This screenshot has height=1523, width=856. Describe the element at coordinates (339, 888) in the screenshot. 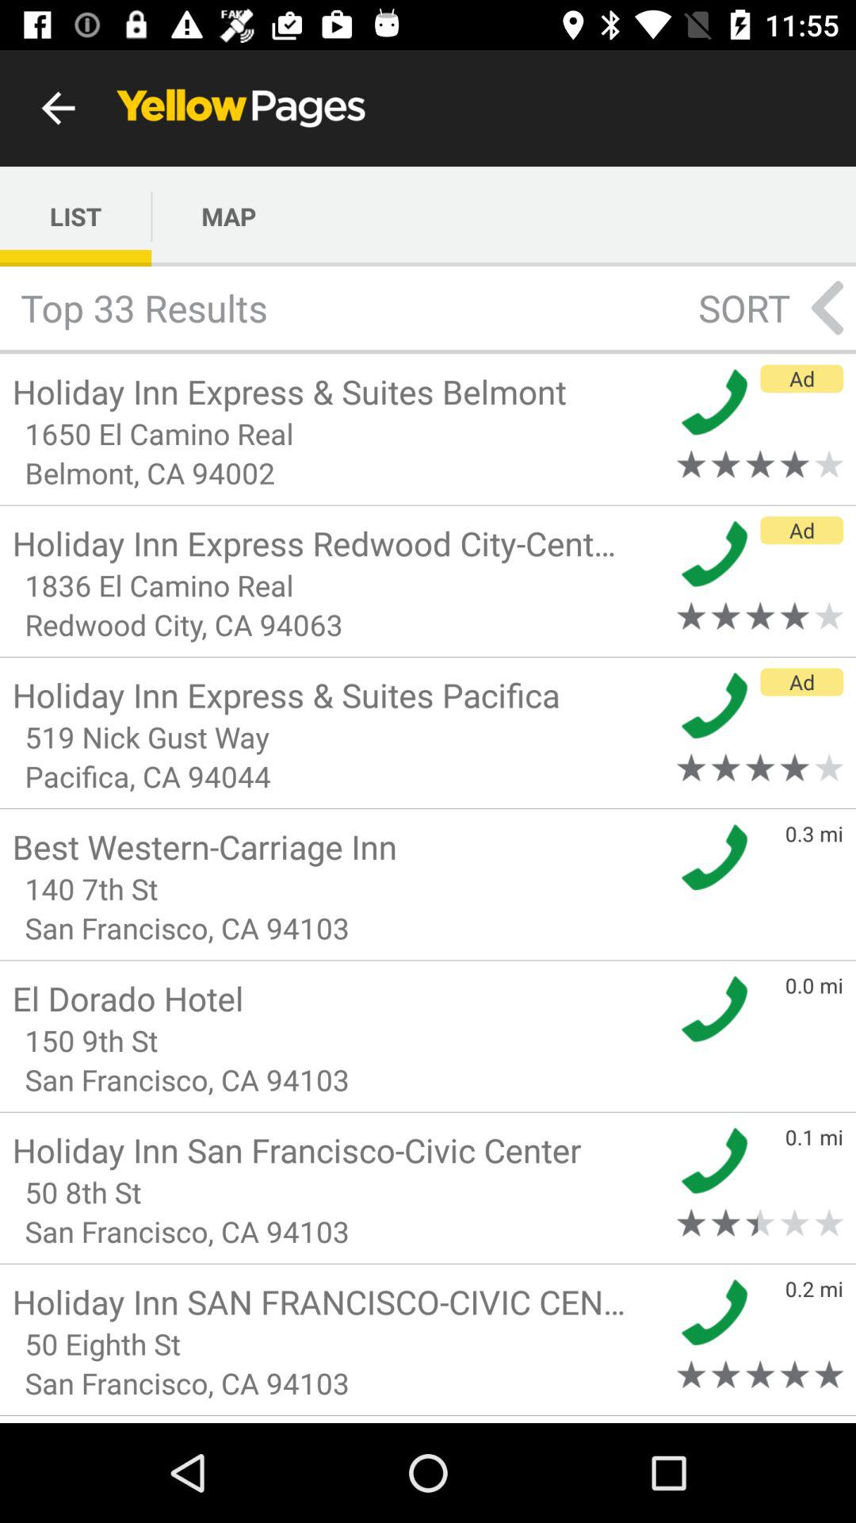

I see `scroll to the 140 7th st item` at that location.